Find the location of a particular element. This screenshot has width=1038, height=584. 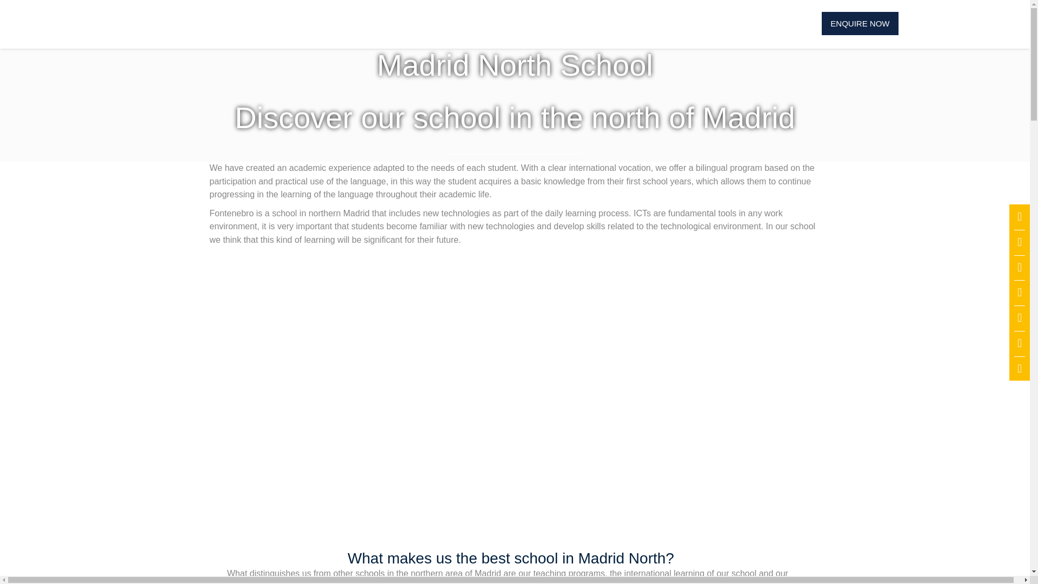

LEARNING is located at coordinates (472, 23).